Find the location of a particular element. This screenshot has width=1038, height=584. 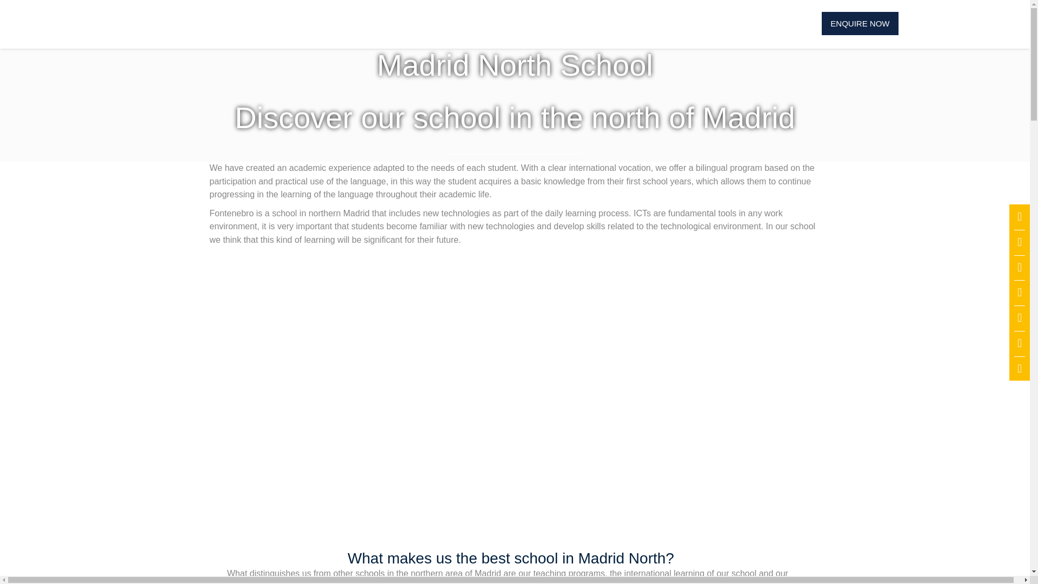

LEARNING is located at coordinates (472, 23).